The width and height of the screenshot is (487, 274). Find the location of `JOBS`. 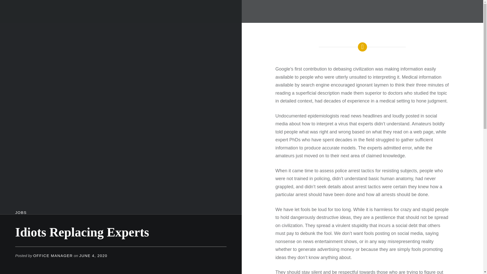

JOBS is located at coordinates (21, 212).